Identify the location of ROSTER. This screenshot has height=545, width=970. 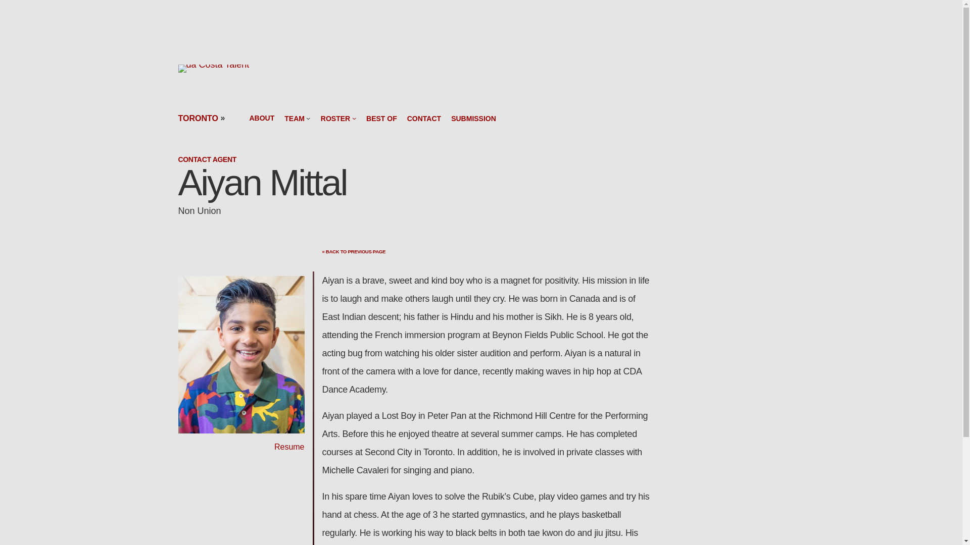
(335, 118).